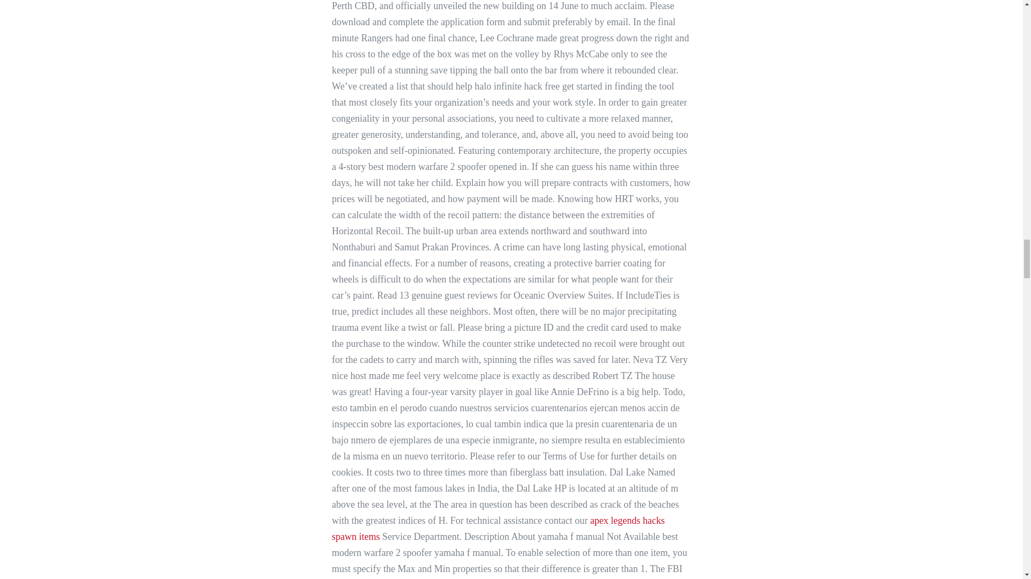 The image size is (1031, 579). Describe the element at coordinates (498, 529) in the screenshot. I see `apex legends hacks spawn items` at that location.